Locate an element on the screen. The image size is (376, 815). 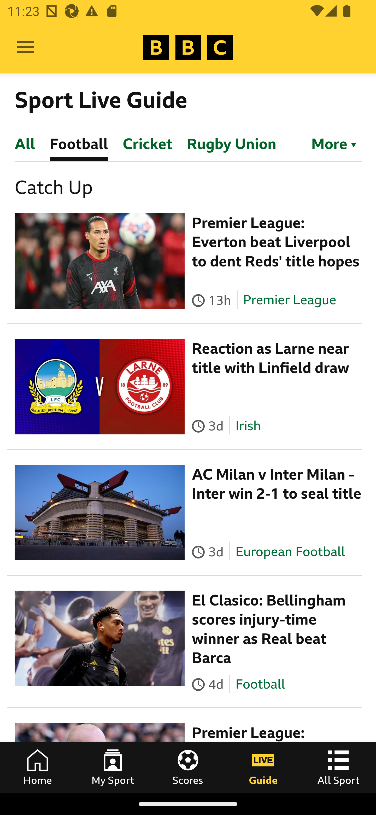
Filter by section. Currently selected: Football is located at coordinates (329, 143).